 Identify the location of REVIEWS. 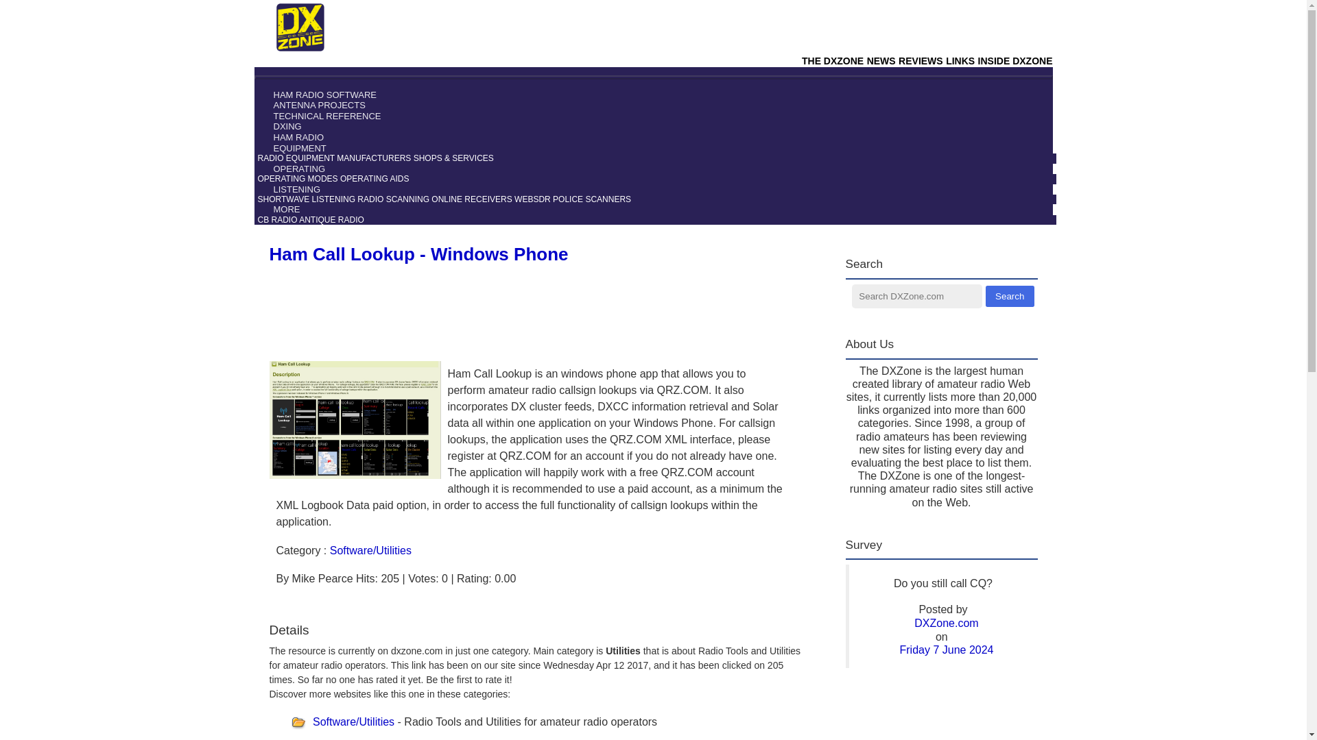
(921, 61).